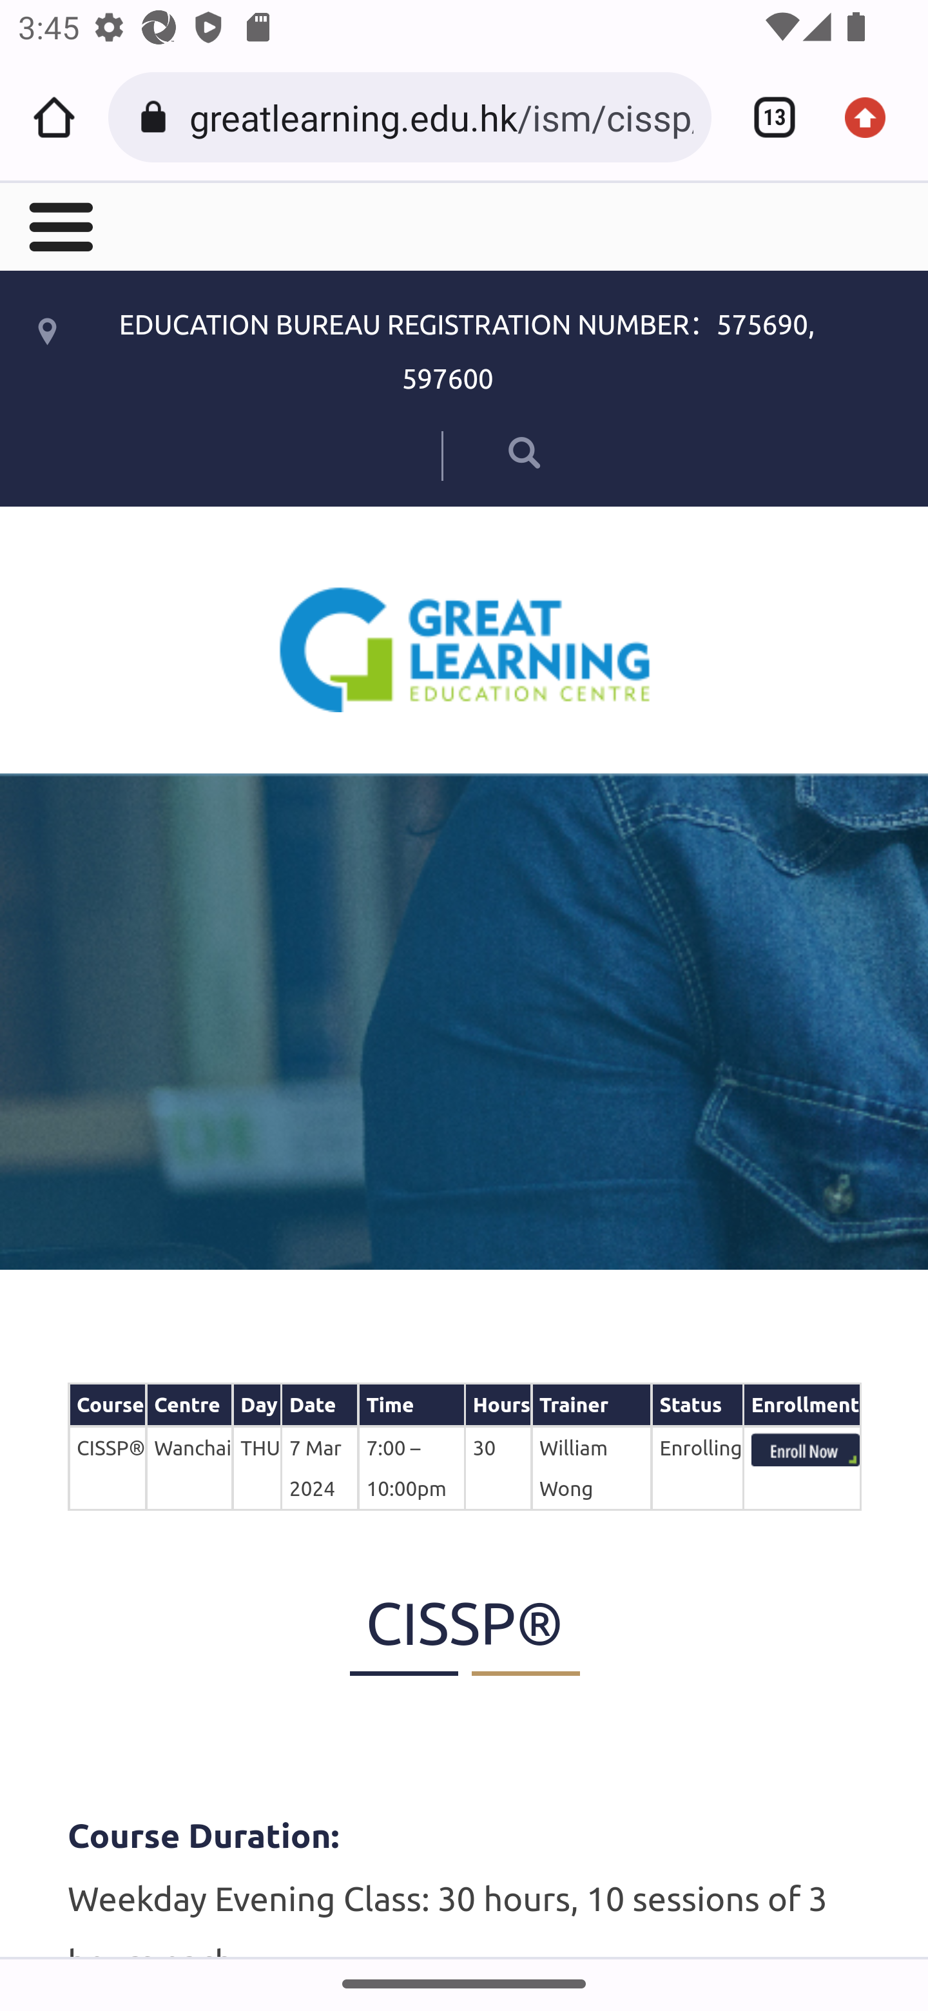 The width and height of the screenshot is (928, 2011). What do you see at coordinates (874, 117) in the screenshot?
I see `Update available. More options` at bounding box center [874, 117].